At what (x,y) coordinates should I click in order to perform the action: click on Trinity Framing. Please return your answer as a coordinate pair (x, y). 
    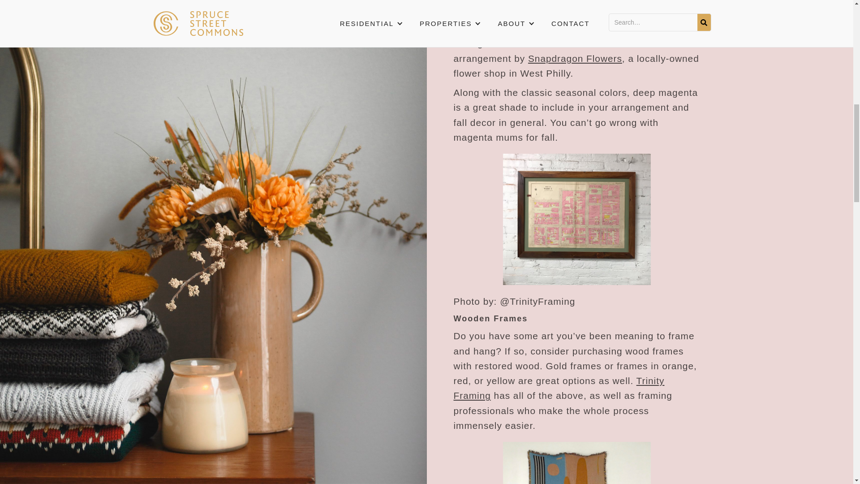
    Looking at the image, I should click on (558, 388).